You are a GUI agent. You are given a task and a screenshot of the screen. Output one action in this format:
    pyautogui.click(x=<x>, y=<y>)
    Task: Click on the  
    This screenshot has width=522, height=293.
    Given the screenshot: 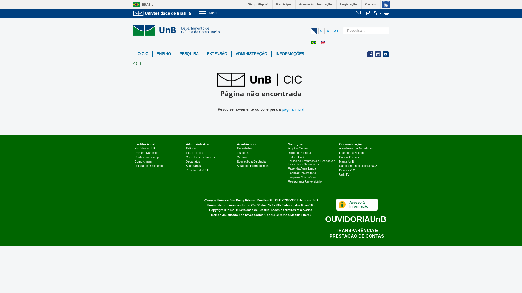 What is the action you would take?
    pyautogui.click(x=378, y=13)
    